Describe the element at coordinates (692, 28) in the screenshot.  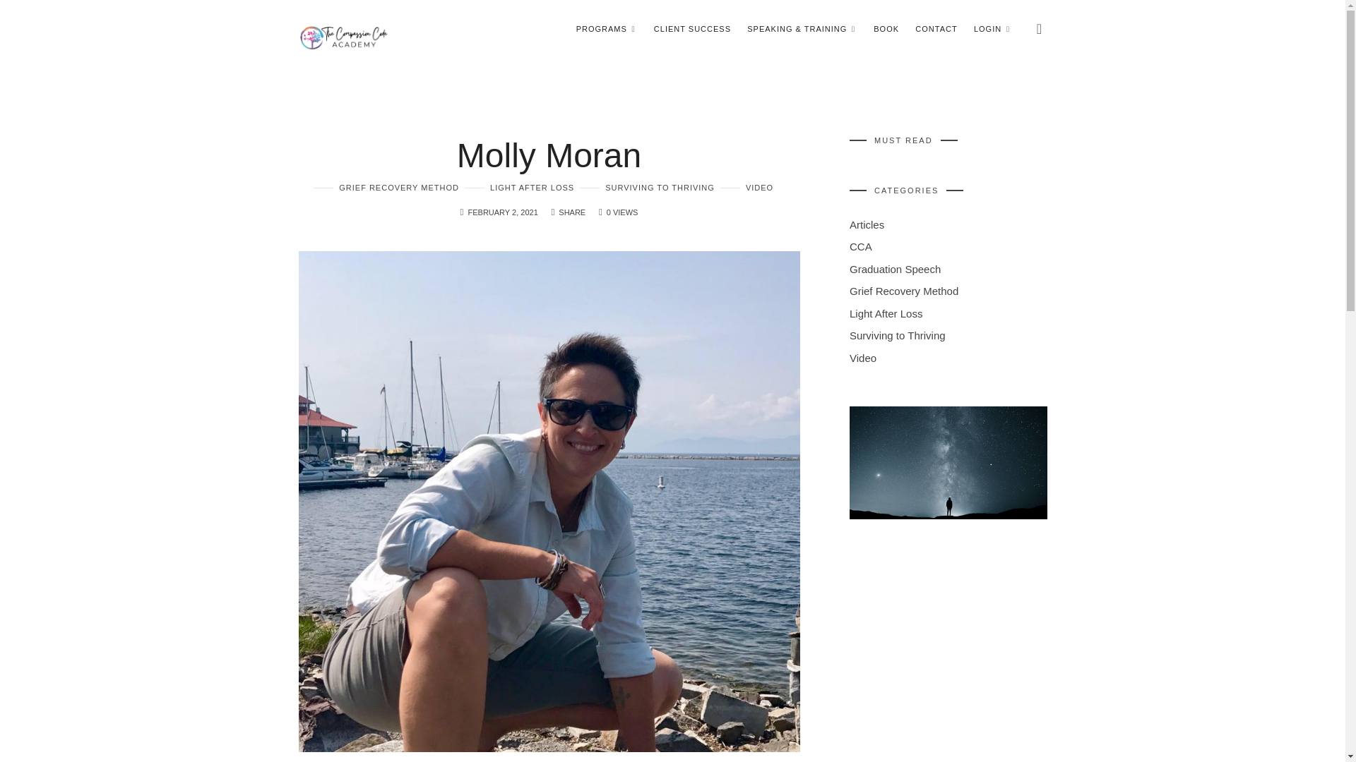
I see `CLIENT SUCCESS` at that location.